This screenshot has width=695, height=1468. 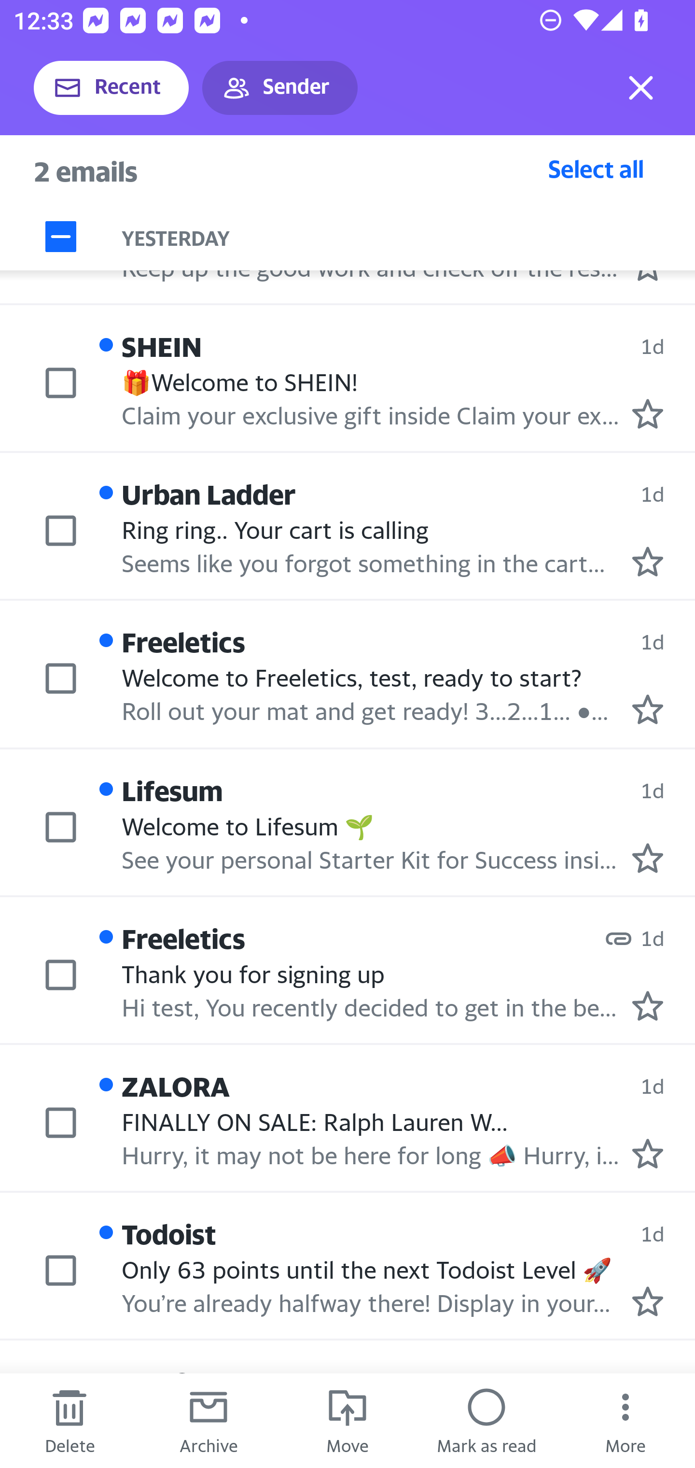 What do you see at coordinates (648, 1006) in the screenshot?
I see `Mark as starred.` at bounding box center [648, 1006].